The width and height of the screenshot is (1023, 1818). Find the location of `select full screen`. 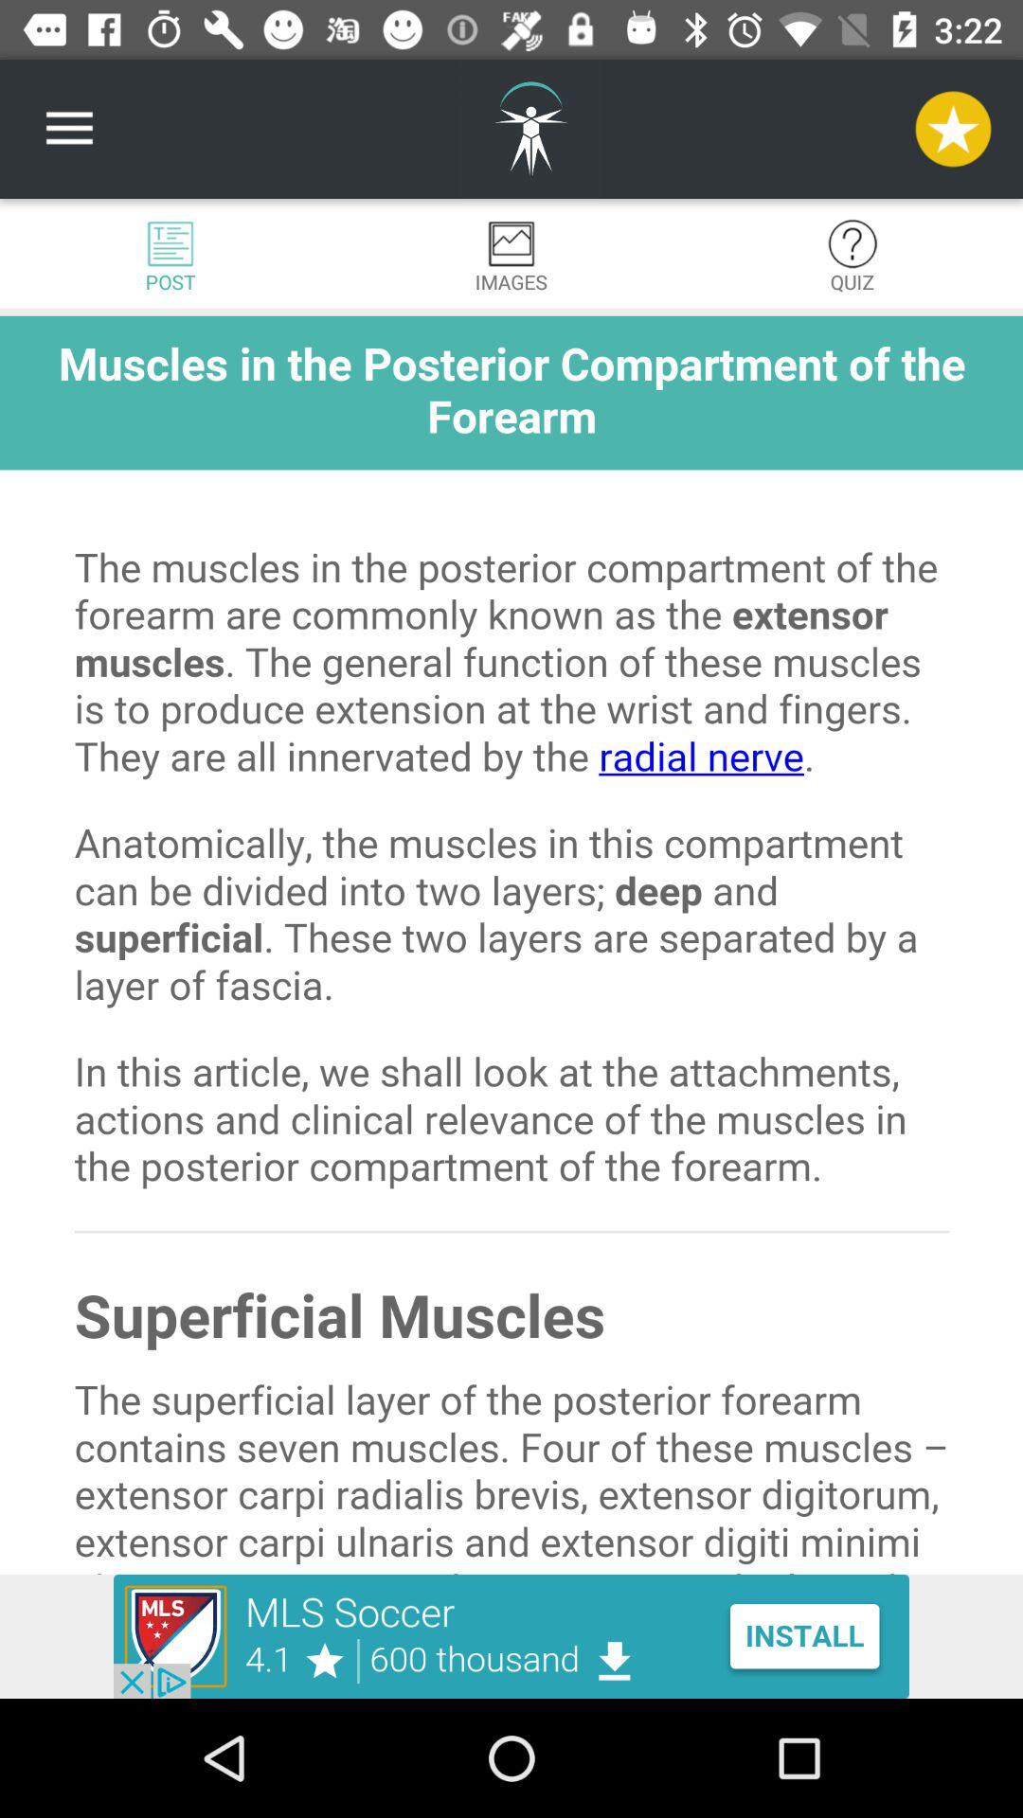

select full screen is located at coordinates (511, 945).